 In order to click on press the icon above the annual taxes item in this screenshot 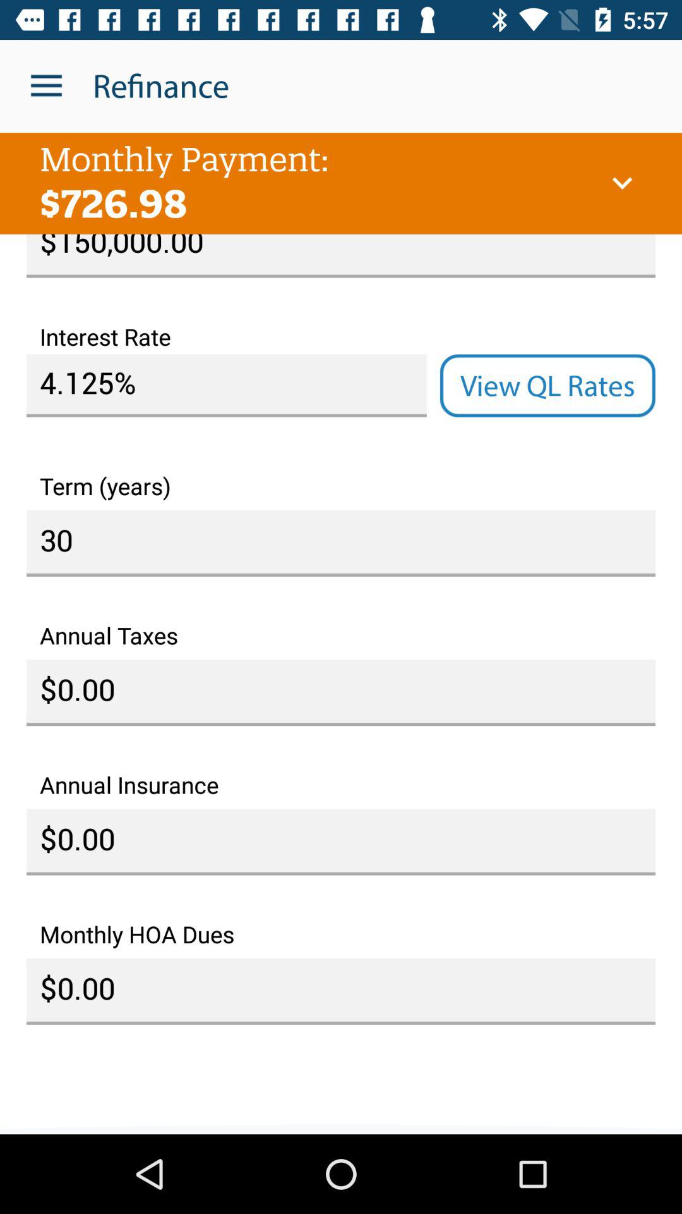, I will do `click(341, 543)`.